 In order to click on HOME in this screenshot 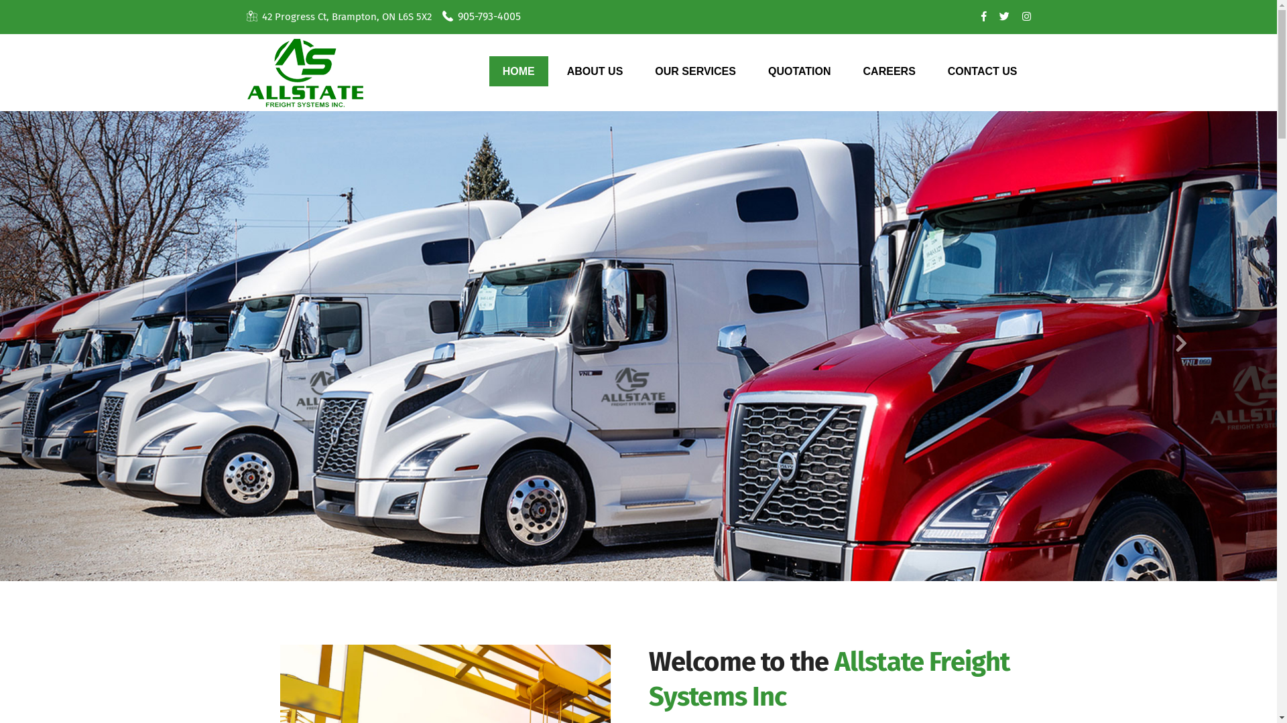, I will do `click(519, 71)`.